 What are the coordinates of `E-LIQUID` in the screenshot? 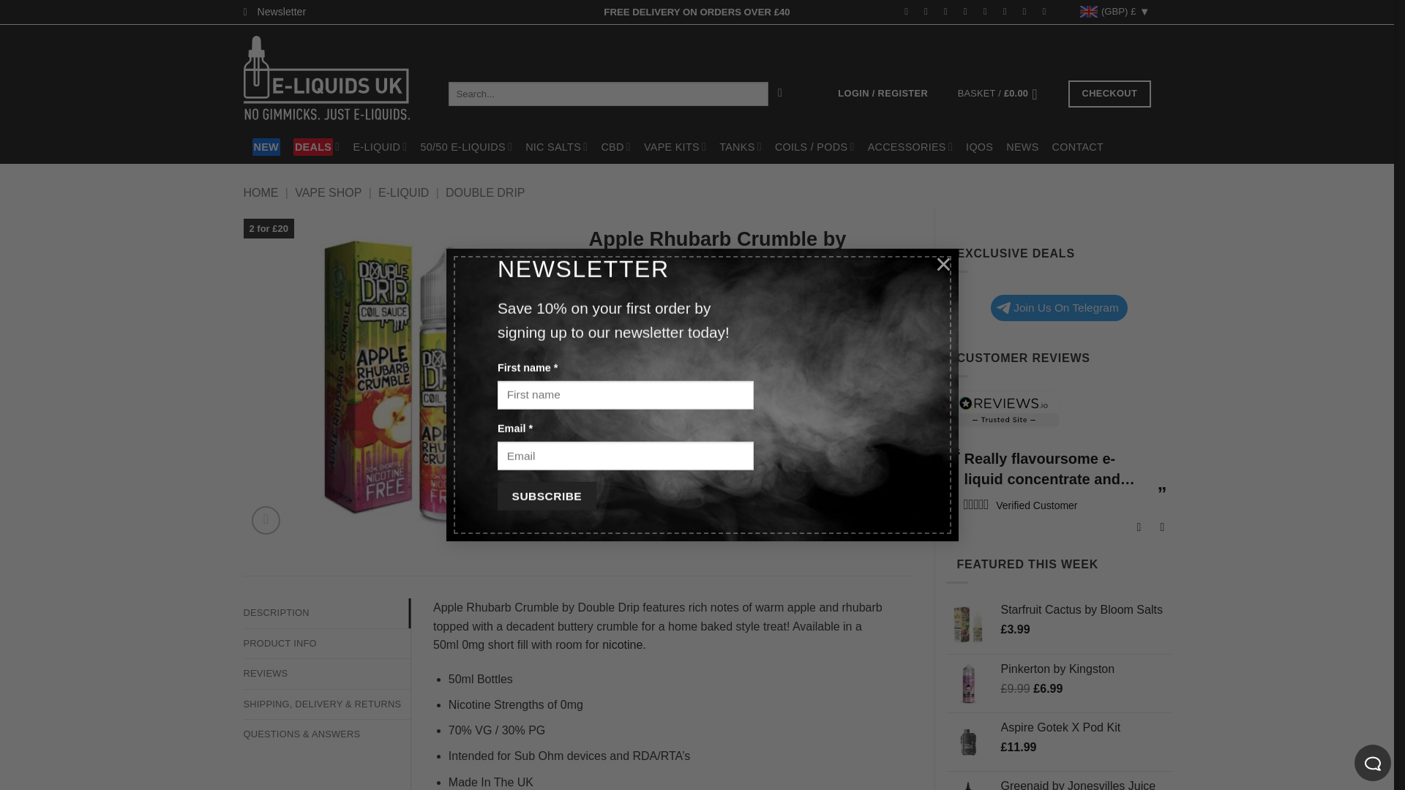 It's located at (379, 147).